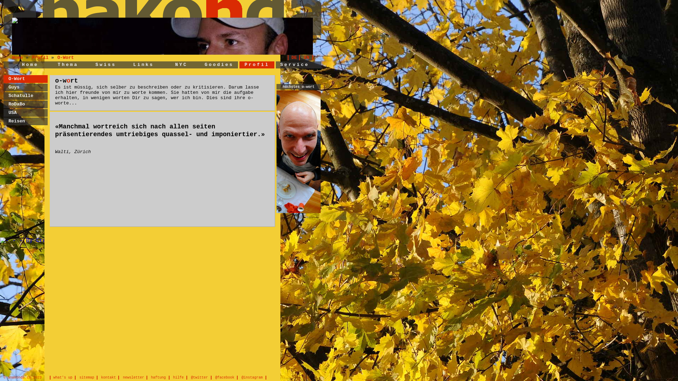 This screenshot has height=381, width=678. What do you see at coordinates (201, 377) in the screenshot?
I see `@twitter` at bounding box center [201, 377].